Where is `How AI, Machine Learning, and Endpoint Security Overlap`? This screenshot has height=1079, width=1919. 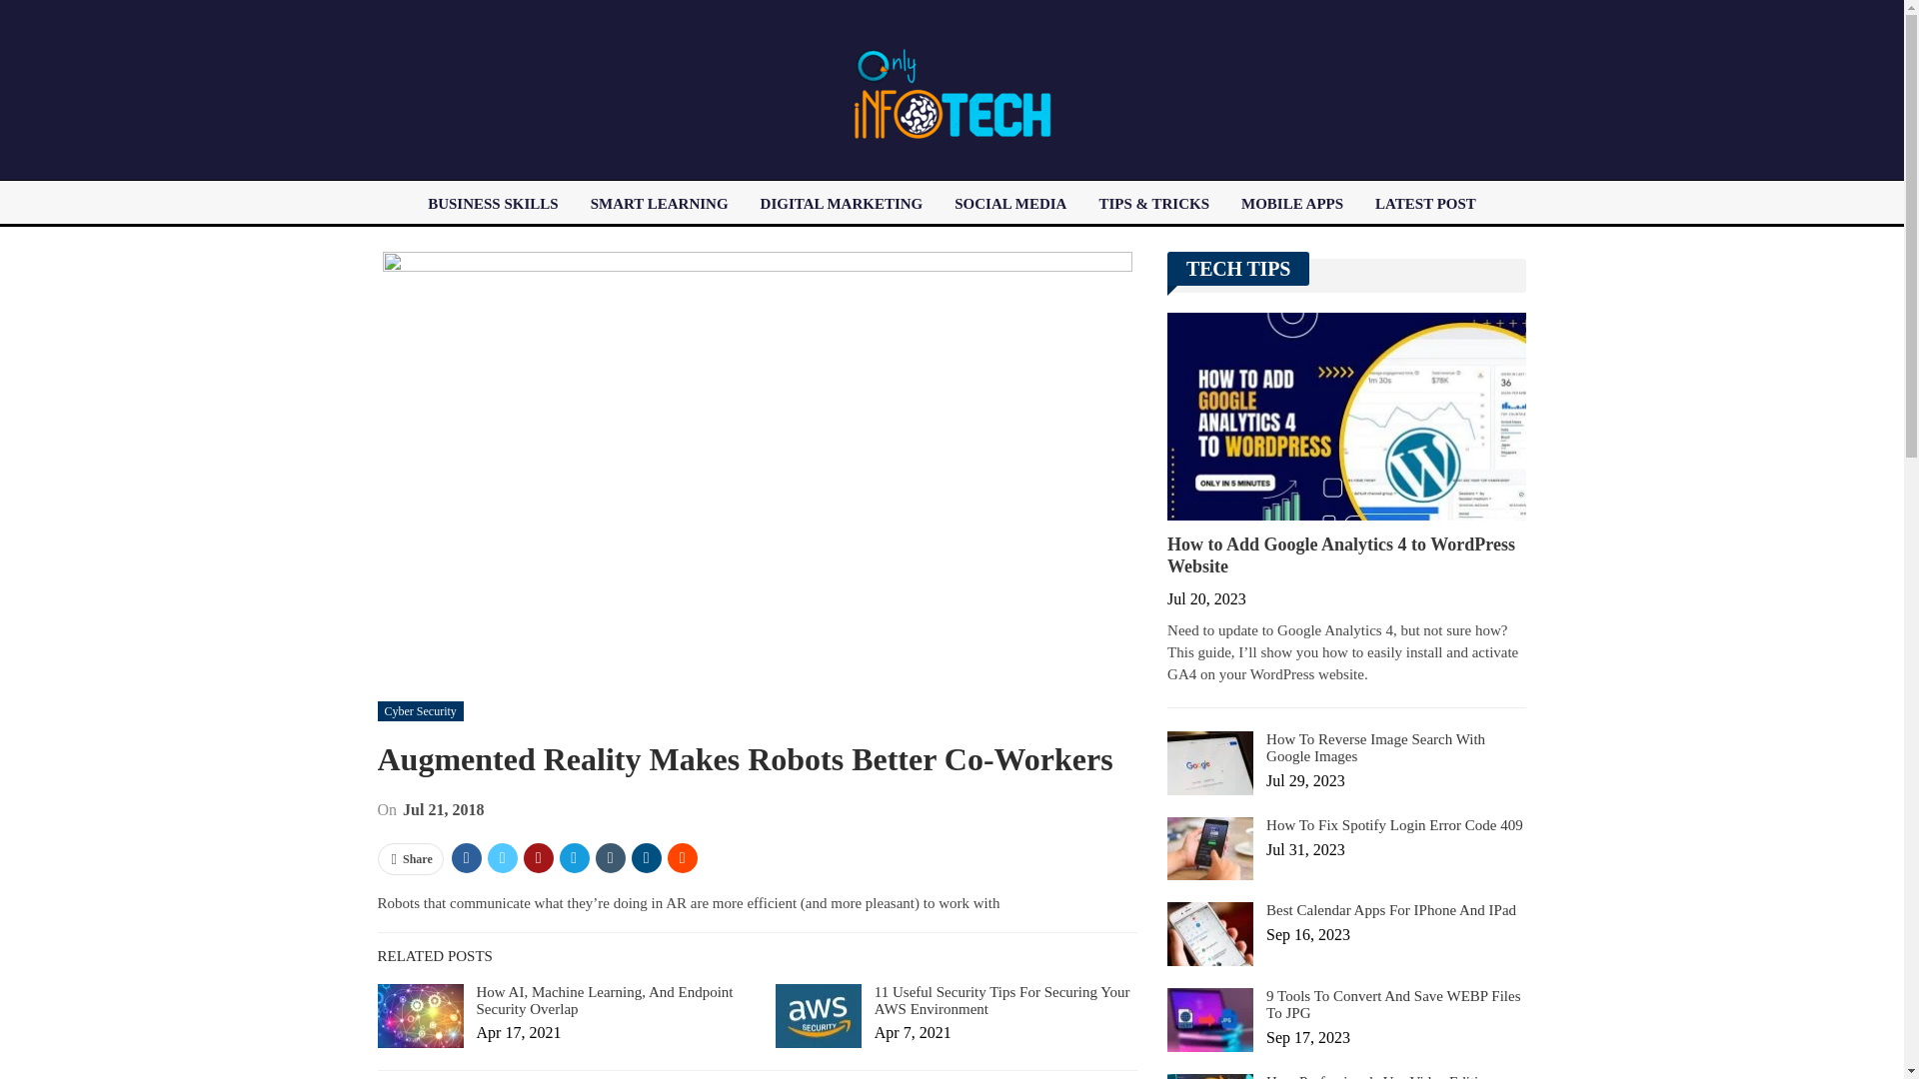
How AI, Machine Learning, and Endpoint Security Overlap is located at coordinates (421, 1015).